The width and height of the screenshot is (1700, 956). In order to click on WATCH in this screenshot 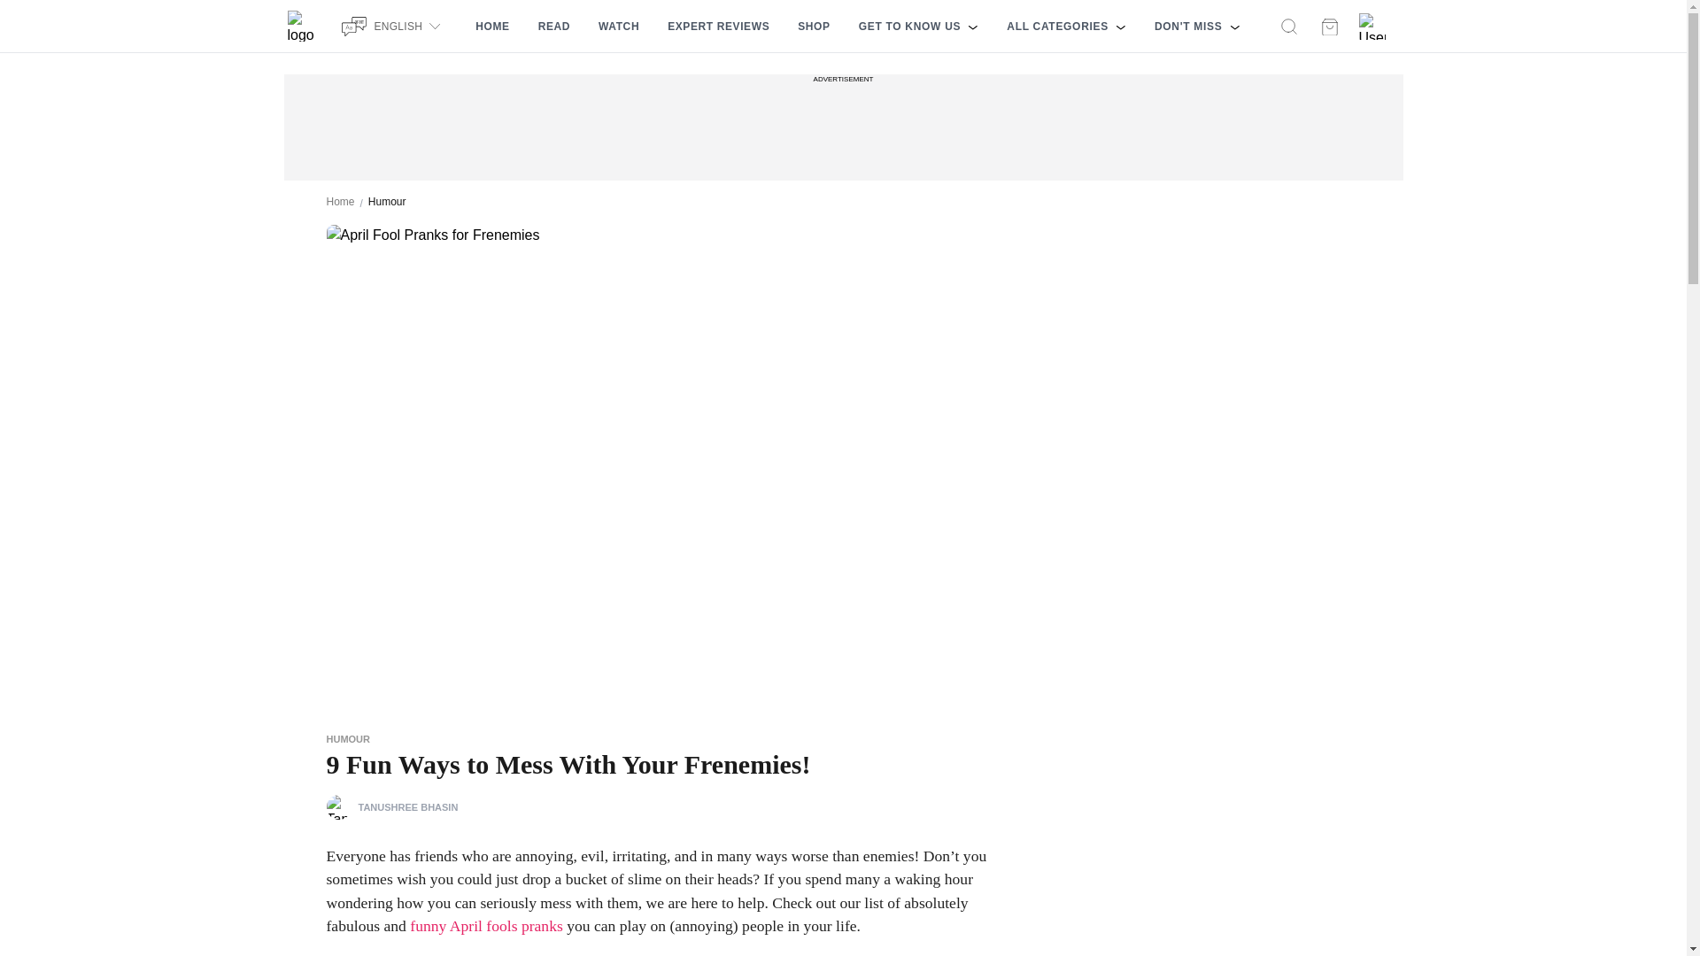, I will do `click(618, 27)`.